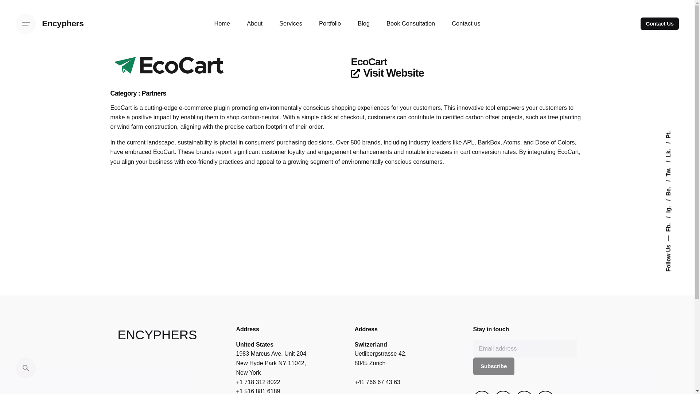 The height and width of the screenshot is (394, 700). I want to click on Be., so click(673, 183).